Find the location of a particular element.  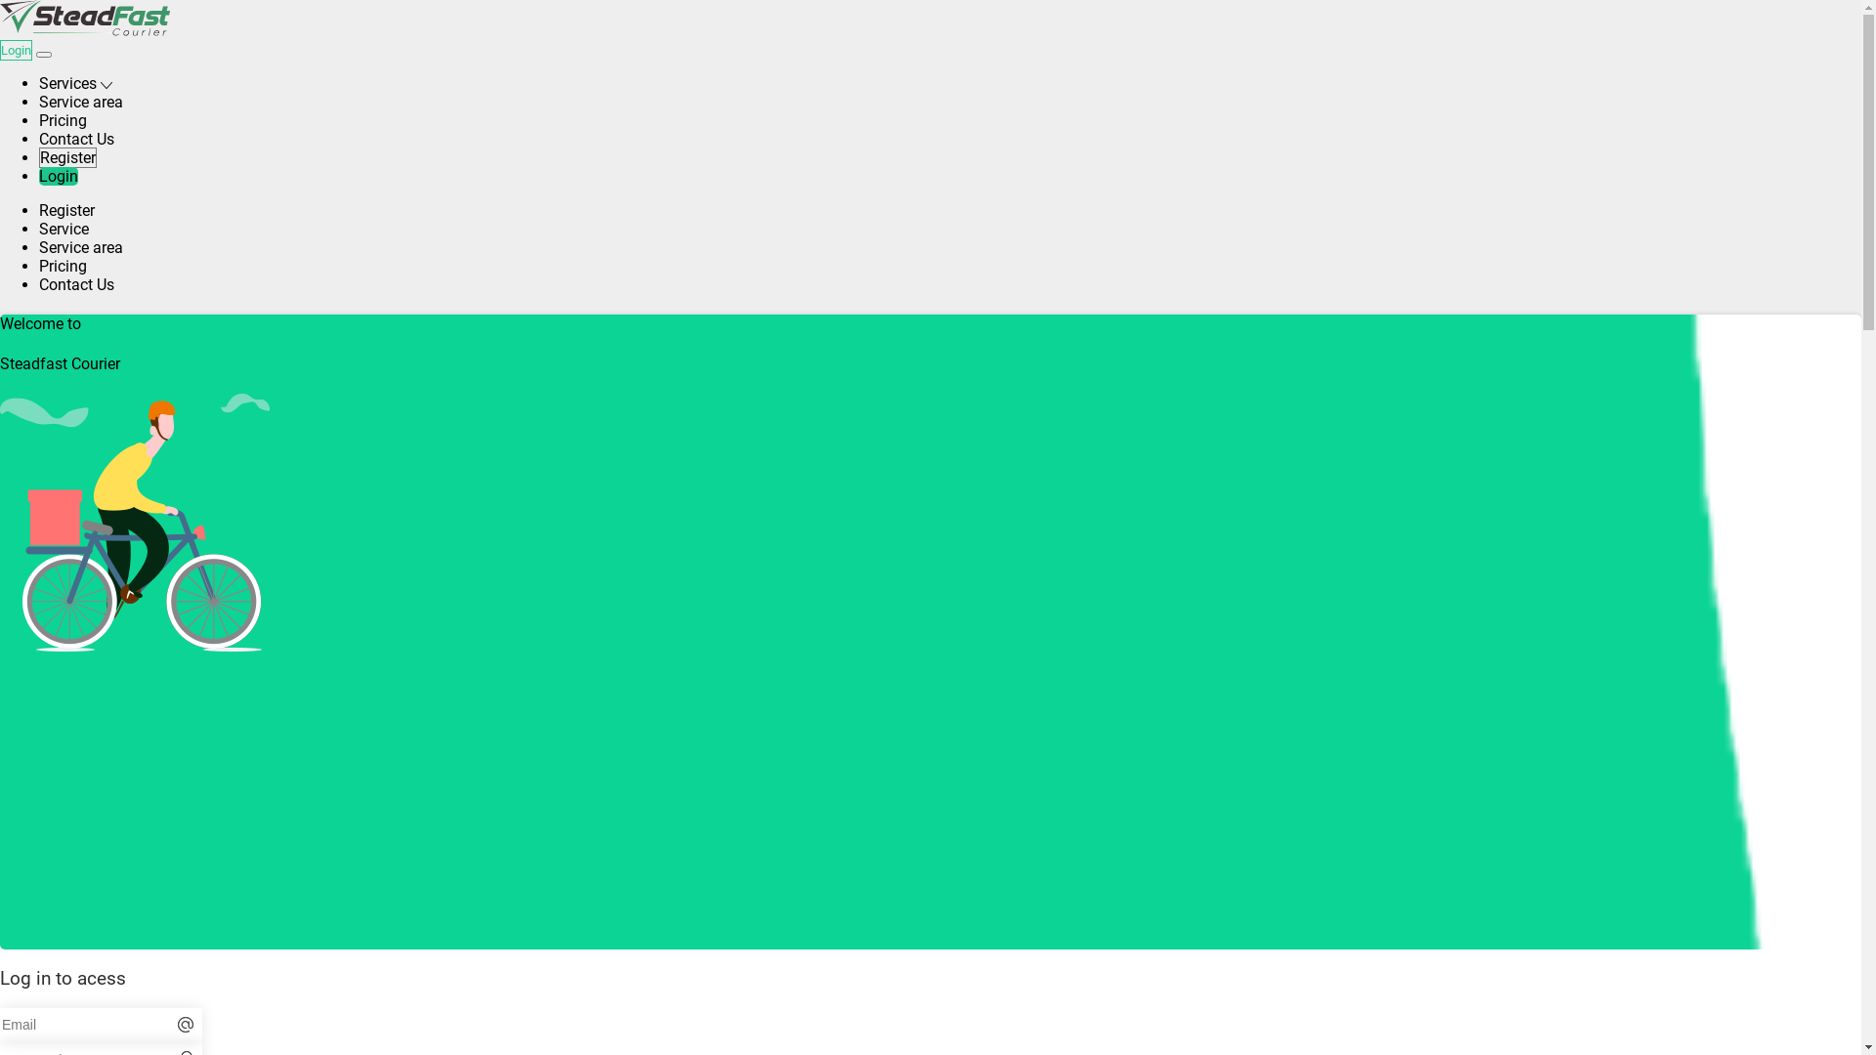

Login is located at coordinates (59, 176).